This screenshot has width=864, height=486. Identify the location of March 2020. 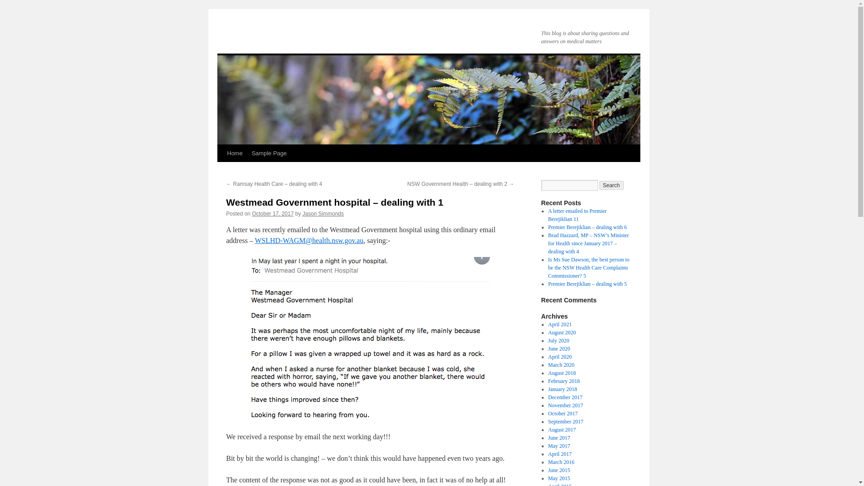
(561, 364).